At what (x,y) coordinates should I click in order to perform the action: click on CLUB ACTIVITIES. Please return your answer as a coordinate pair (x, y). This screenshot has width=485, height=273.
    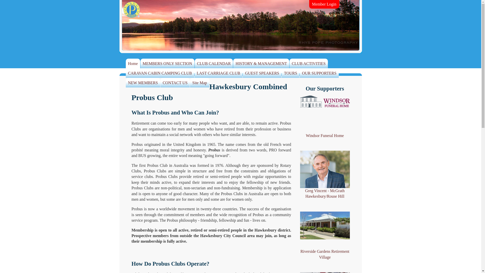
    Looking at the image, I should click on (309, 64).